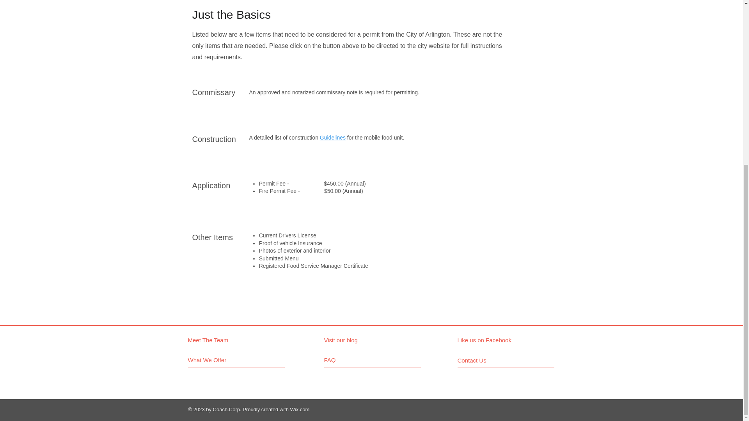 Image resolution: width=749 pixels, height=421 pixels. Describe the element at coordinates (346, 360) in the screenshot. I see `FAQ` at that location.